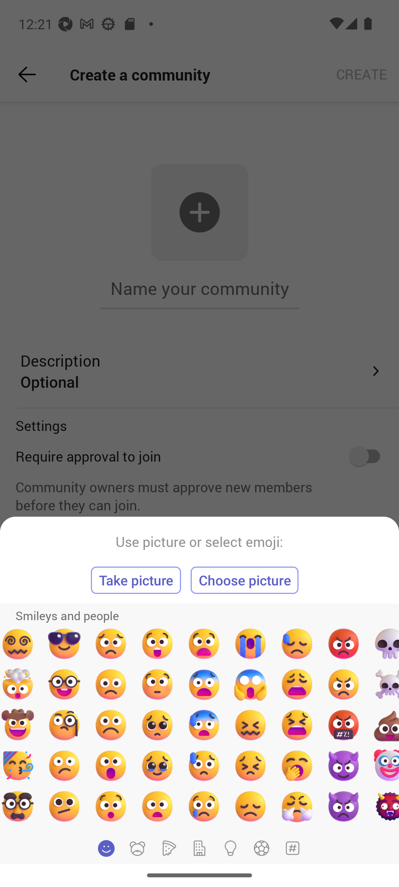  Describe the element at coordinates (343, 684) in the screenshot. I see `Angry emoji` at that location.